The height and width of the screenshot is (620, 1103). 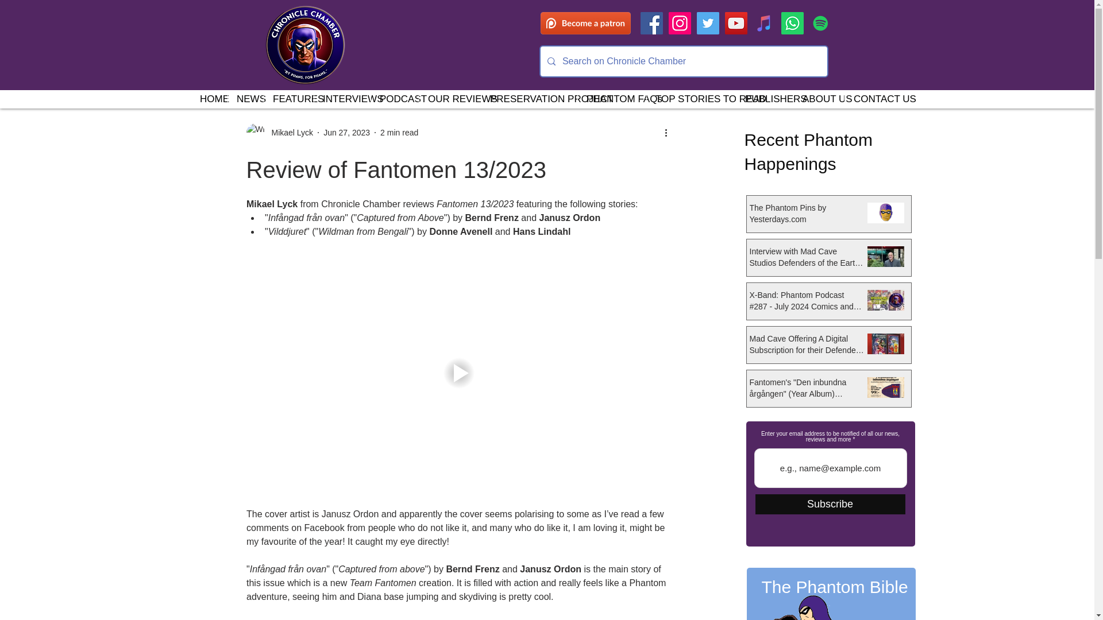 What do you see at coordinates (399, 132) in the screenshot?
I see `2 min read` at bounding box center [399, 132].